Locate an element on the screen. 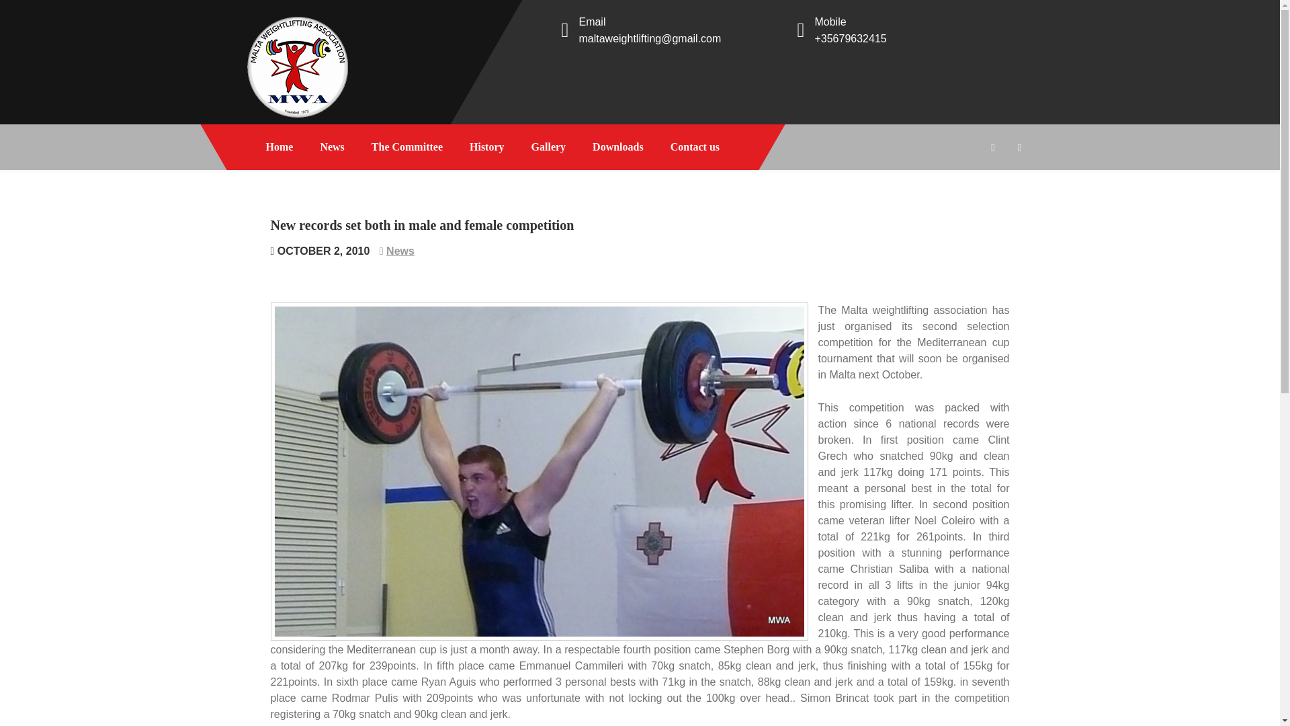 Image resolution: width=1290 pixels, height=726 pixels. News is located at coordinates (332, 147).